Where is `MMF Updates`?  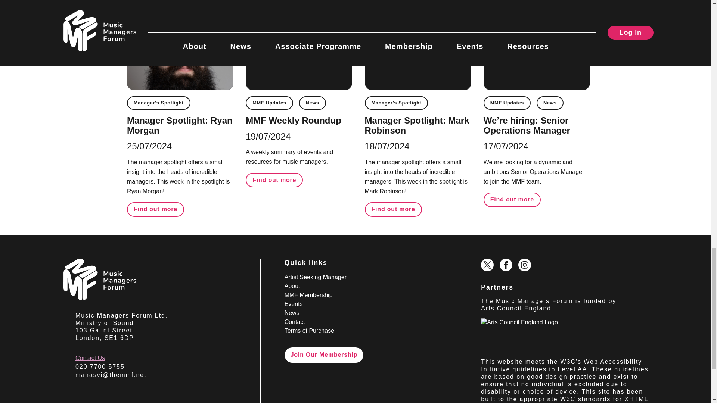
MMF Updates is located at coordinates (507, 103).